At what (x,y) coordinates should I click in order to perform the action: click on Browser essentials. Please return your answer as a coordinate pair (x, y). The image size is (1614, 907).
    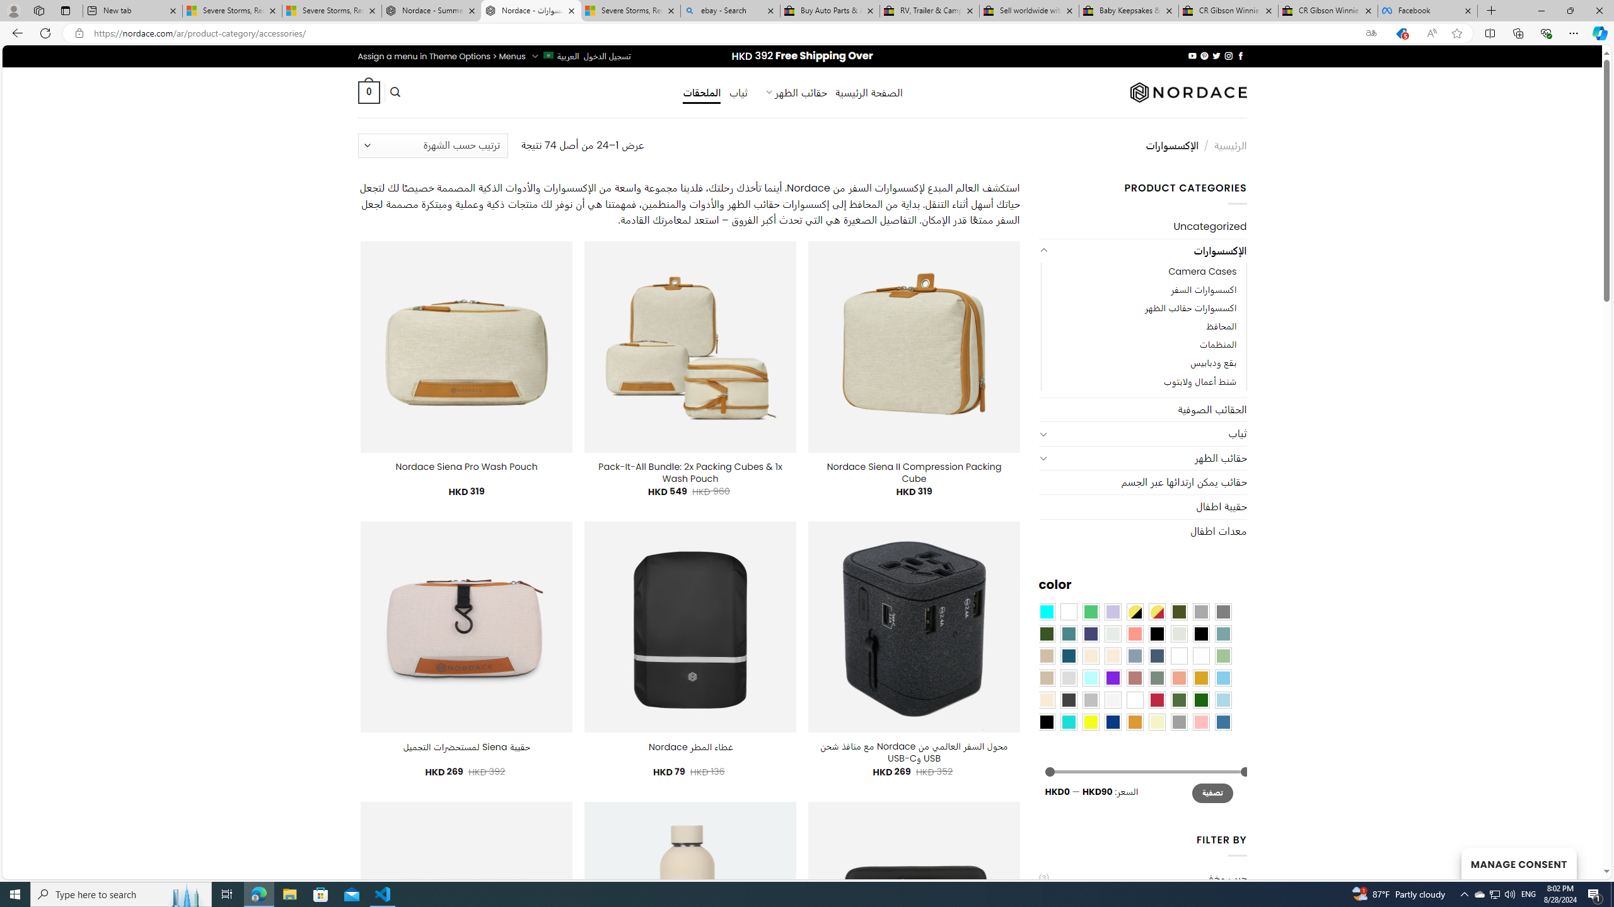
    Looking at the image, I should click on (1546, 33).